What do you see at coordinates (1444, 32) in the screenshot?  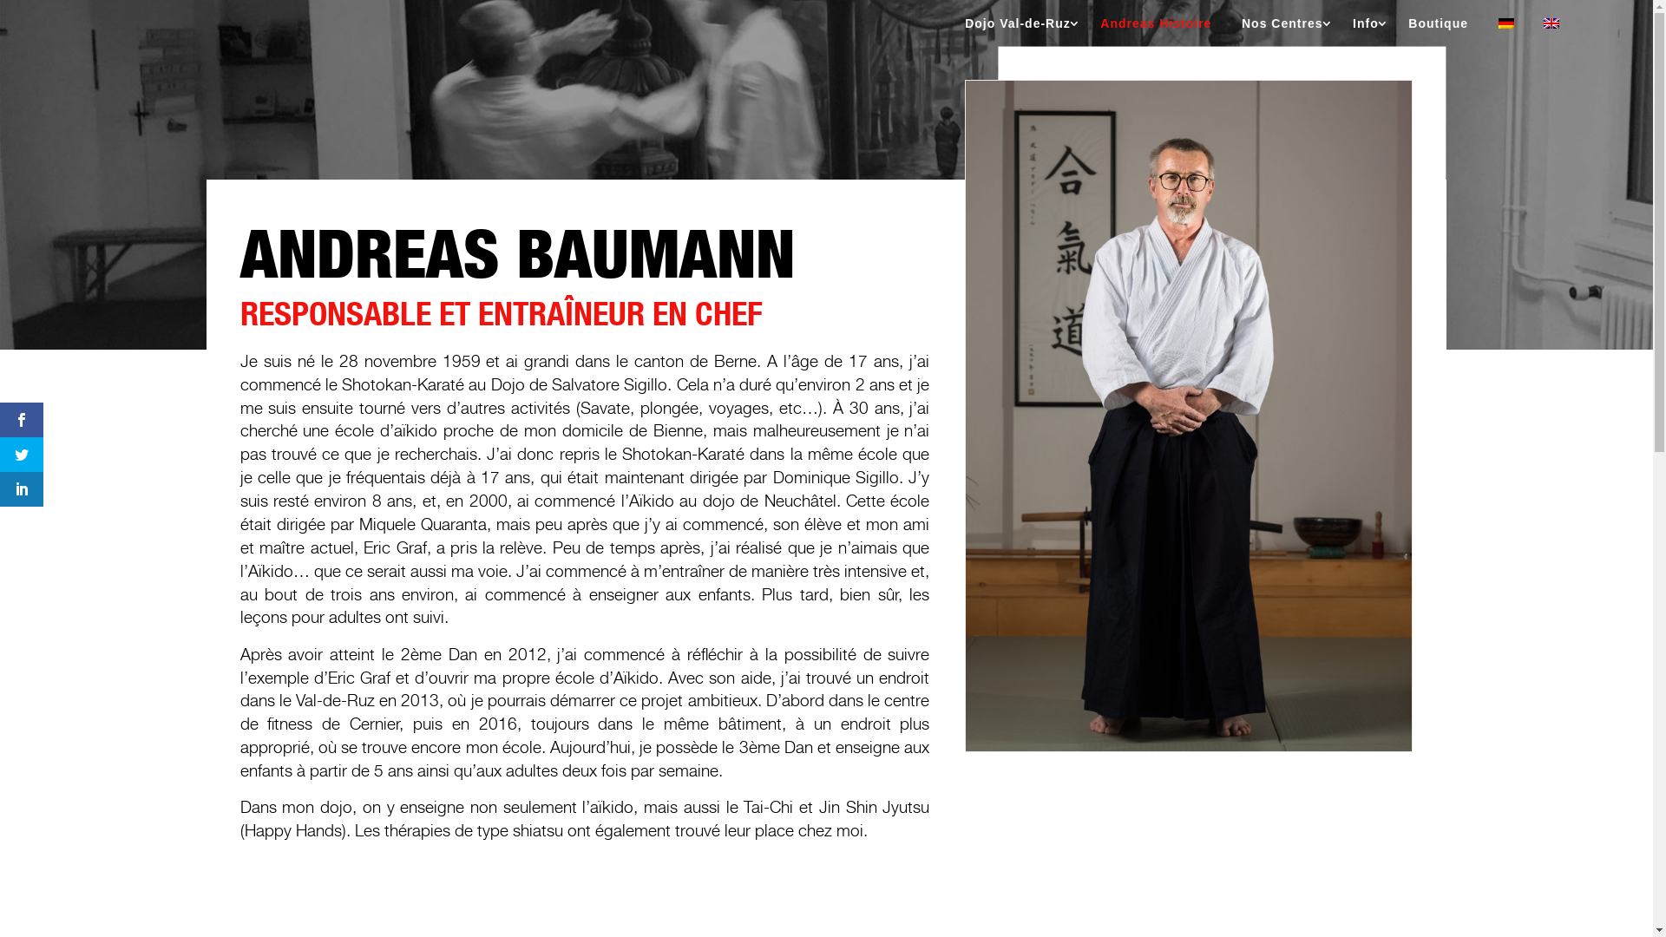 I see `Boutique` at bounding box center [1444, 32].